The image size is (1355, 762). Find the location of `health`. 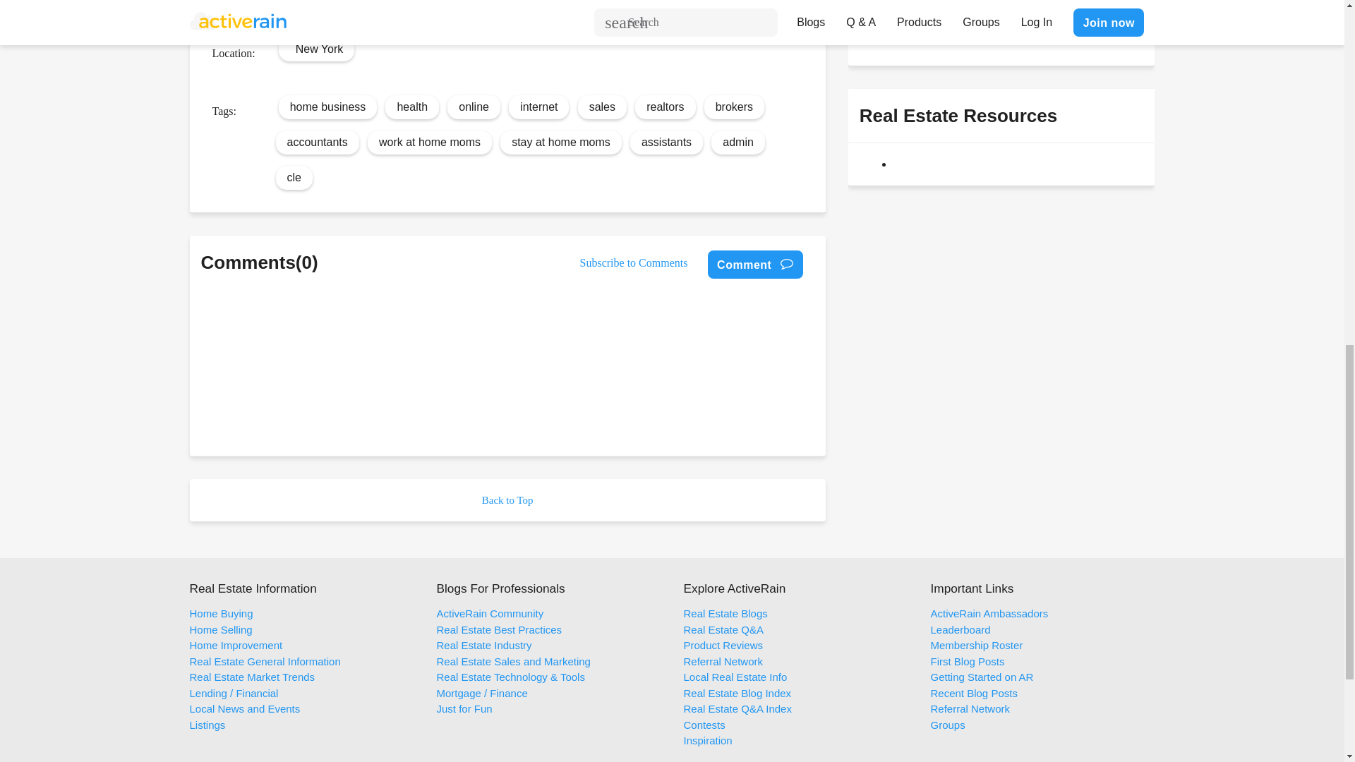

health is located at coordinates (412, 106).